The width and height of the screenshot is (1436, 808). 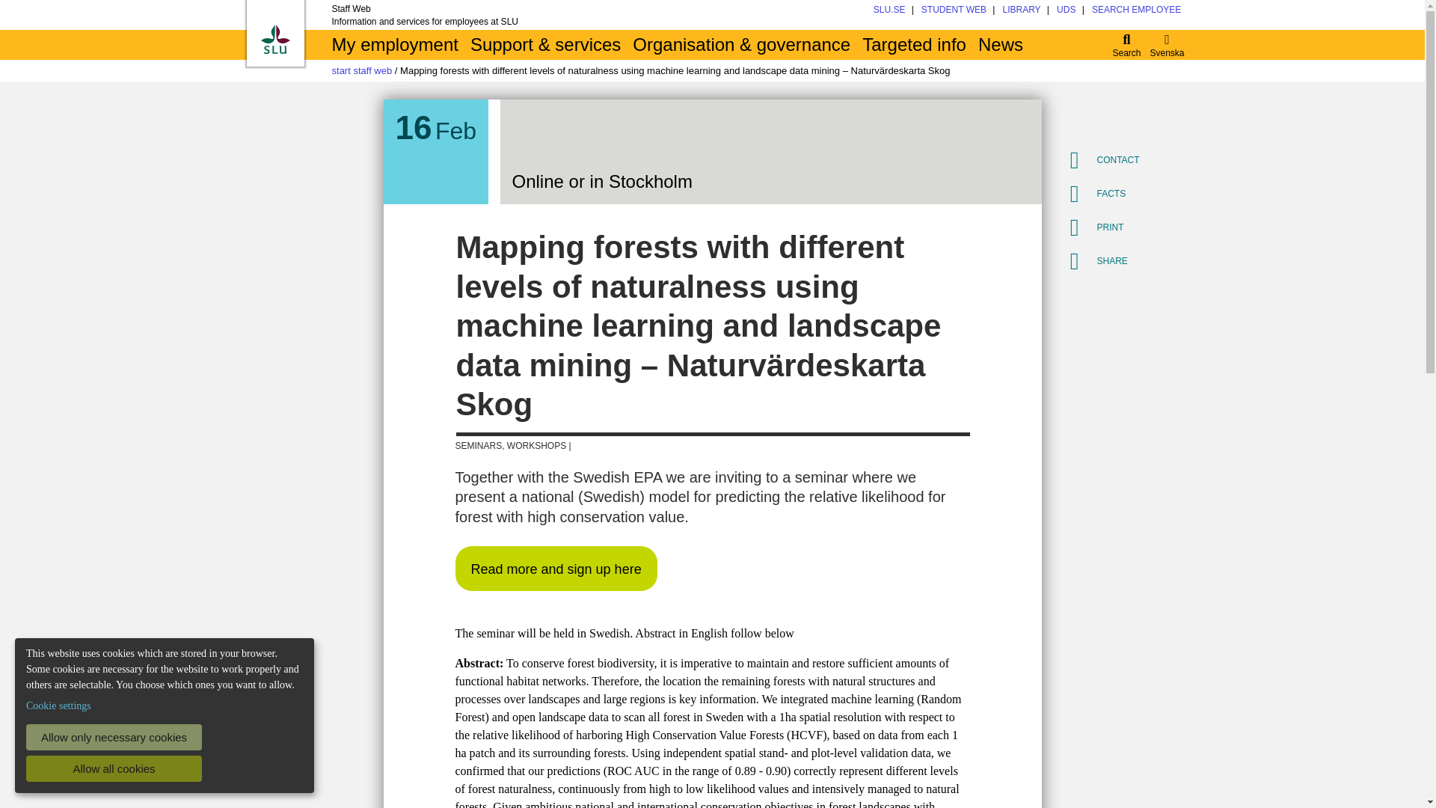 What do you see at coordinates (395, 44) in the screenshot?
I see `My employment` at bounding box center [395, 44].